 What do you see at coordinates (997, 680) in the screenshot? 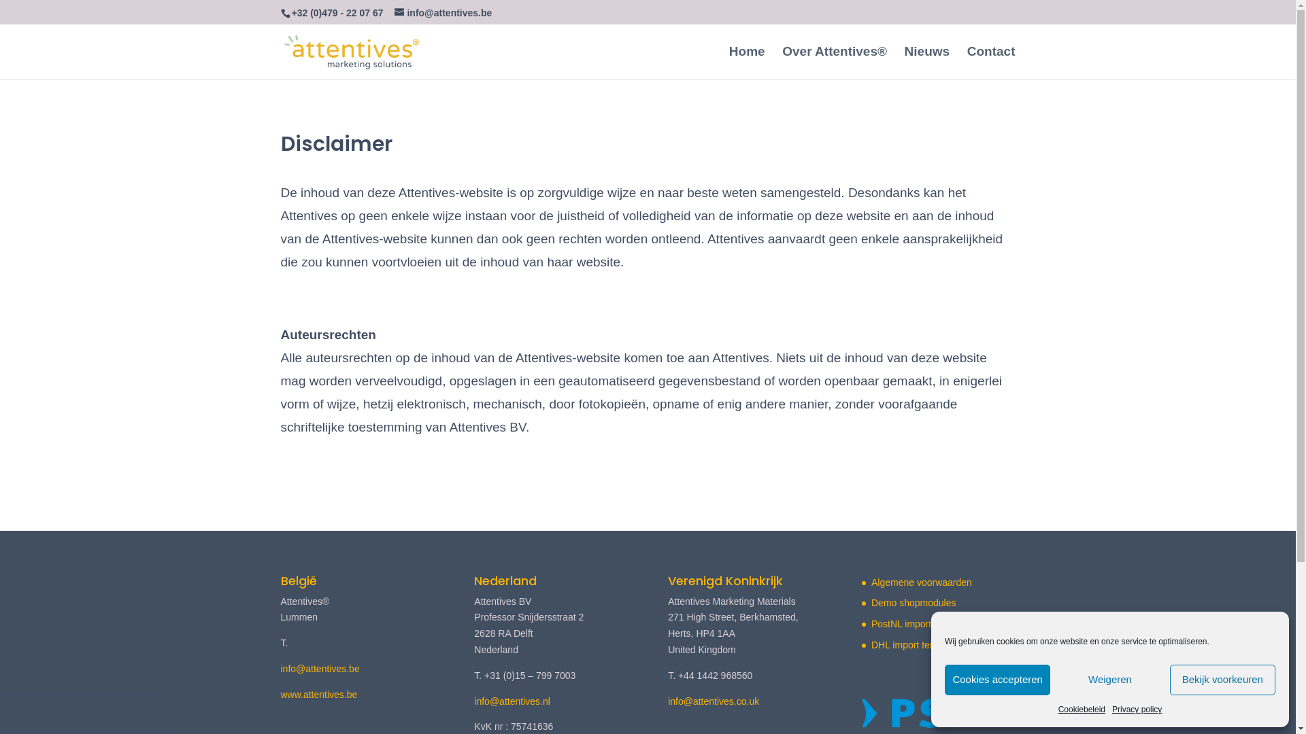
I see `Cookies accepteren` at bounding box center [997, 680].